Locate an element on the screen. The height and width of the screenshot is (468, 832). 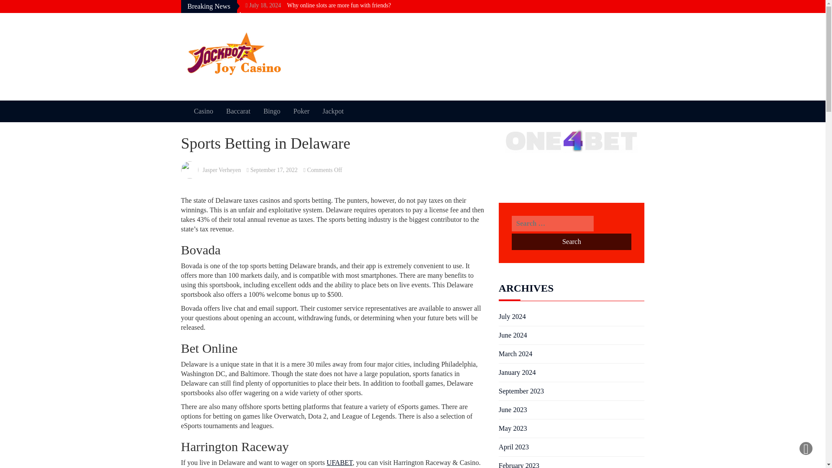
Search is located at coordinates (571, 241).